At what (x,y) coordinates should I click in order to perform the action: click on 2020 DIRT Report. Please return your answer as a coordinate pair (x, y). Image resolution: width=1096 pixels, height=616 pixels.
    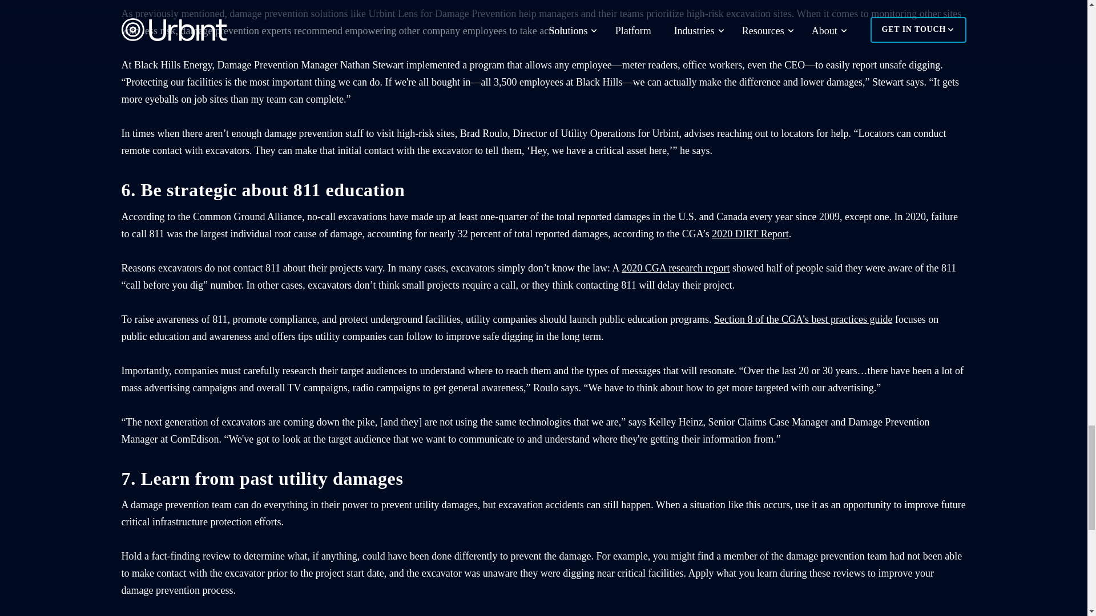
    Looking at the image, I should click on (750, 234).